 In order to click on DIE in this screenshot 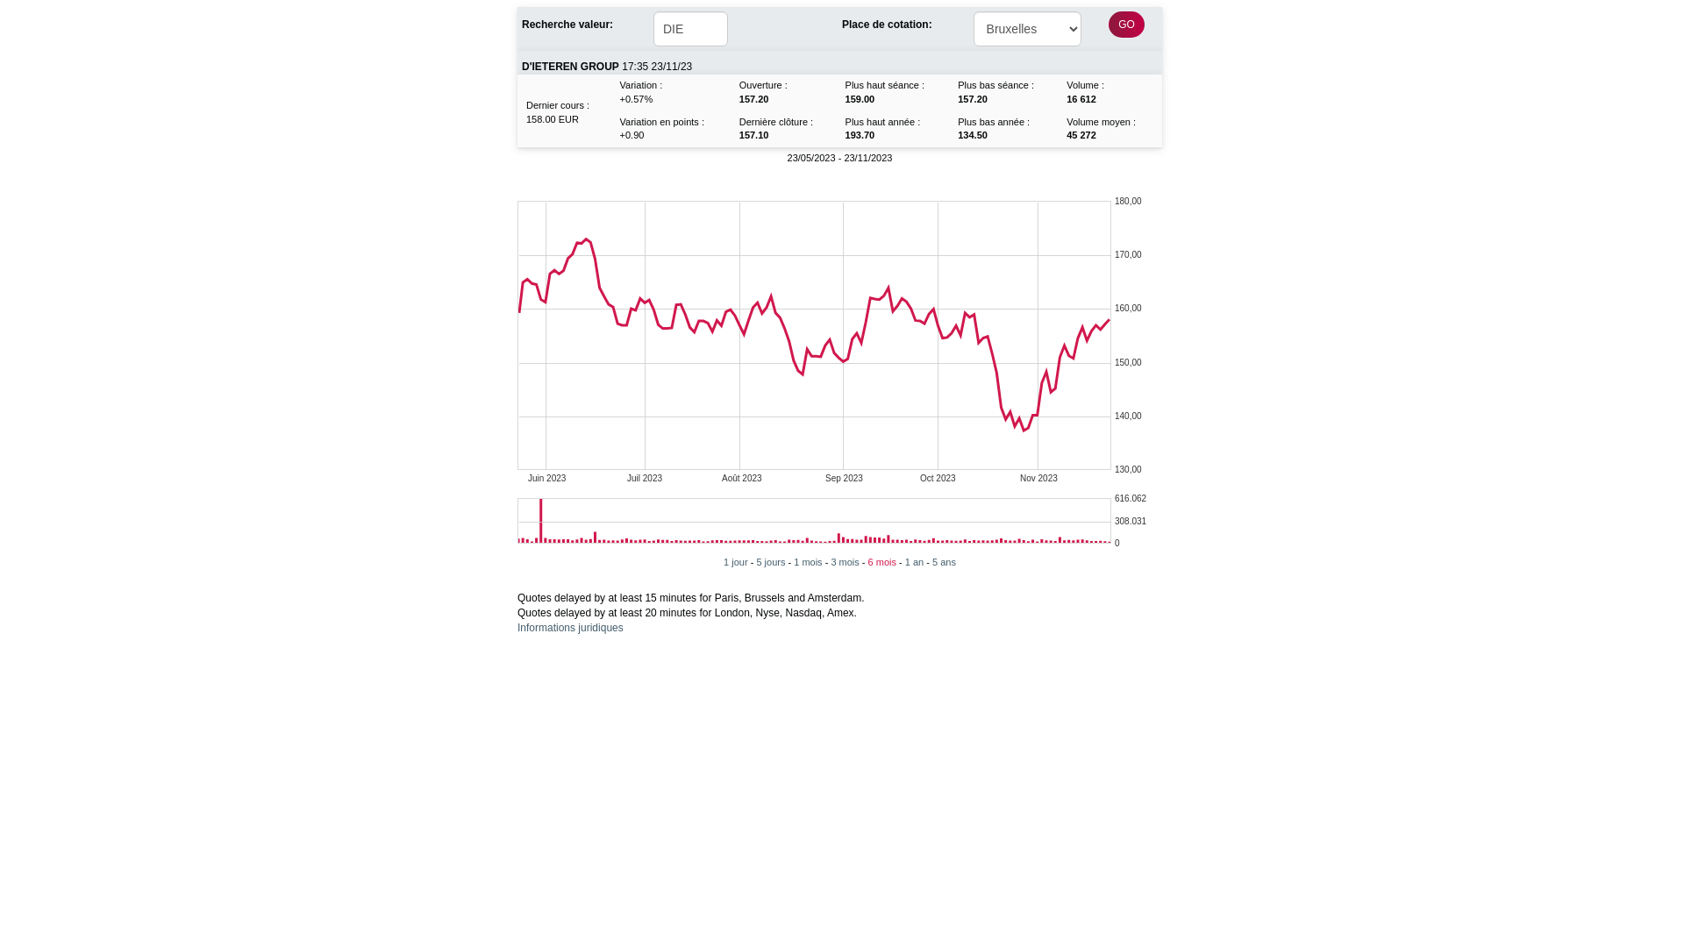, I will do `click(691, 29)`.